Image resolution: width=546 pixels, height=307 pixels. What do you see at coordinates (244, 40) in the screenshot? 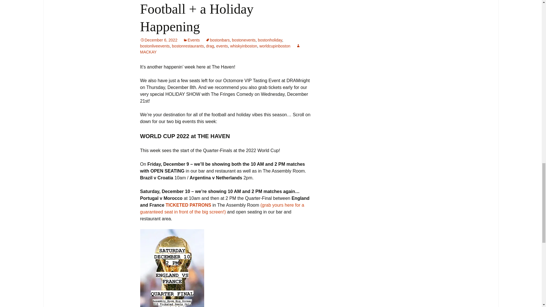
I see `bostonevents` at bounding box center [244, 40].